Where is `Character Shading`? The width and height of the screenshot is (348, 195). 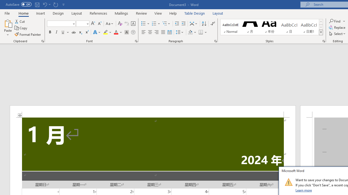
Character Shading is located at coordinates (127, 32).